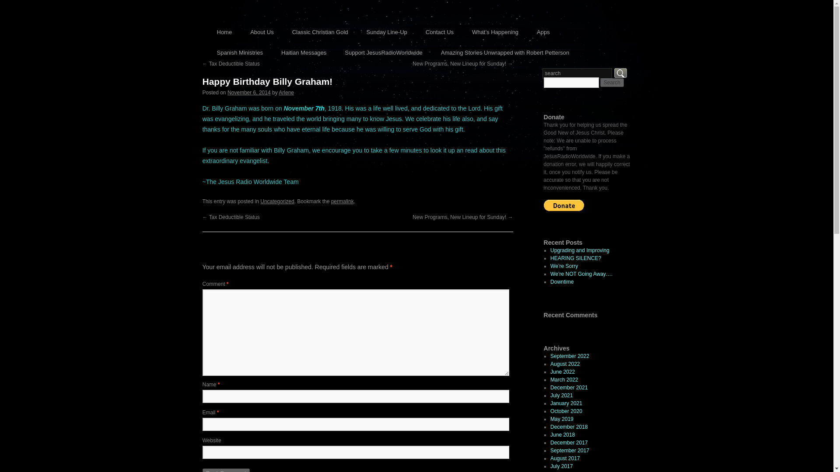 Image resolution: width=840 pixels, height=472 pixels. I want to click on Search, so click(612, 82).